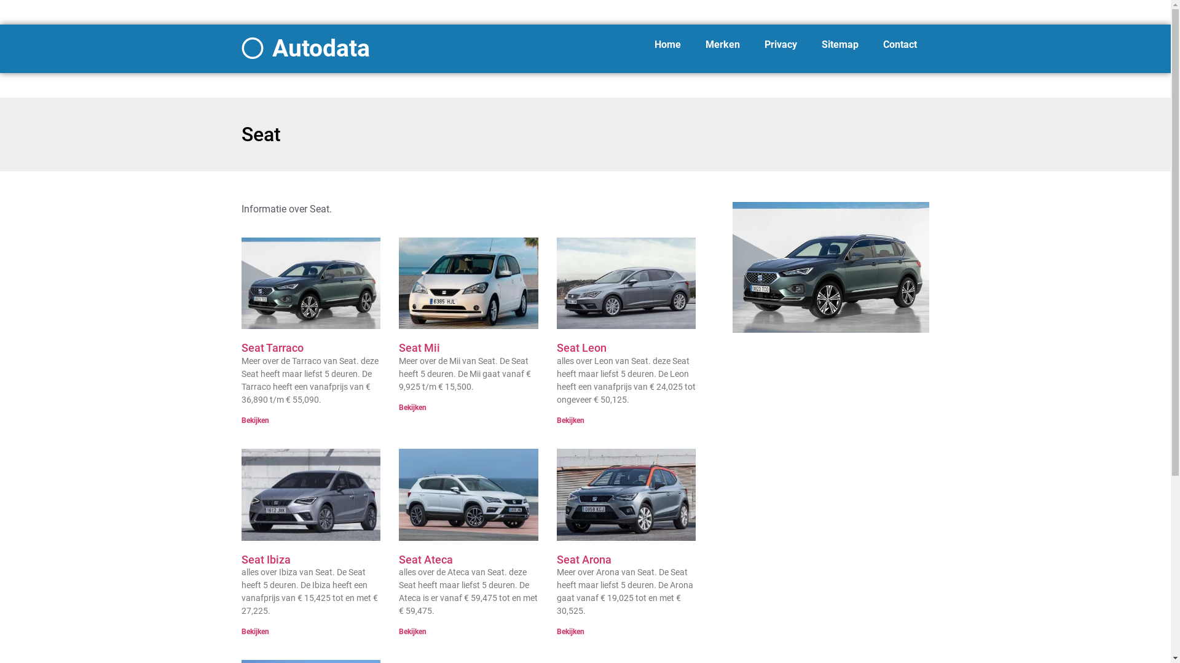  What do you see at coordinates (265, 560) in the screenshot?
I see `Seat Ibiza` at bounding box center [265, 560].